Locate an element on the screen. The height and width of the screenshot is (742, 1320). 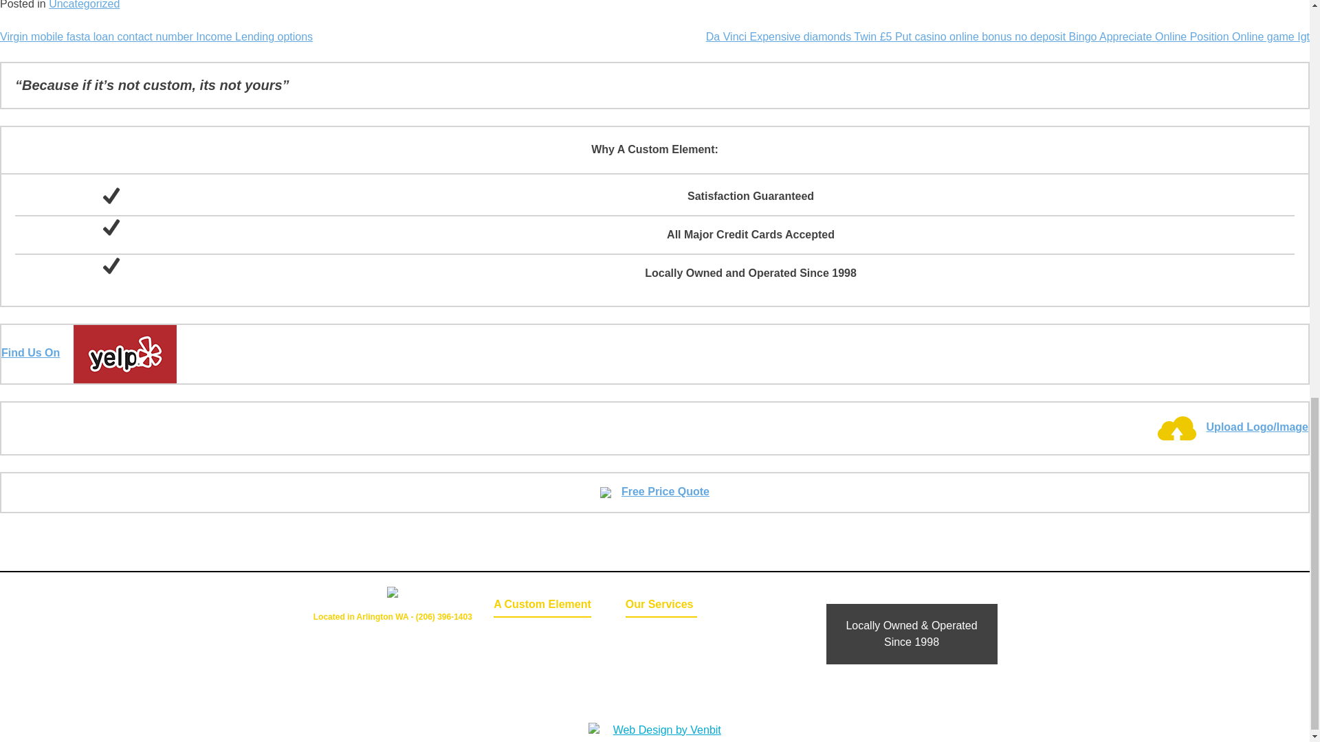
FAQ is located at coordinates (661, 672).